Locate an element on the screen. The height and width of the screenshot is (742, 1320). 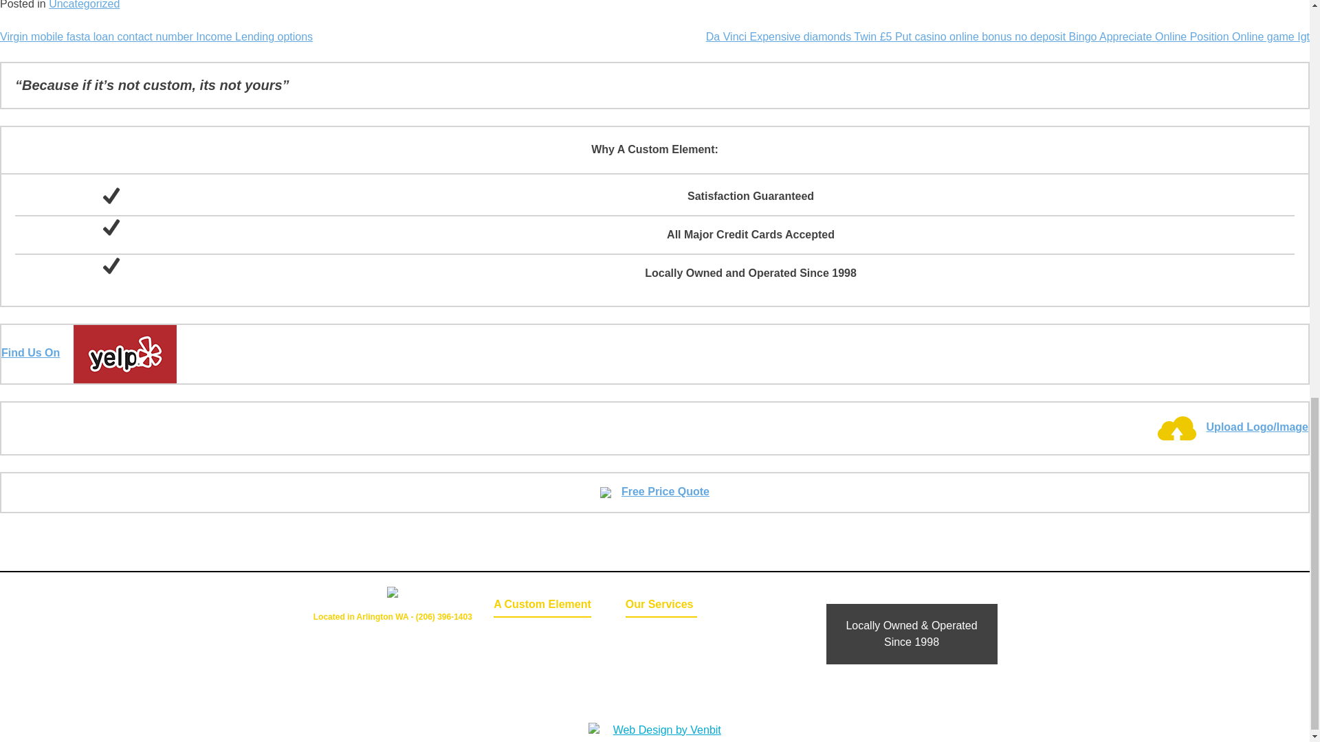
FAQ is located at coordinates (661, 672).